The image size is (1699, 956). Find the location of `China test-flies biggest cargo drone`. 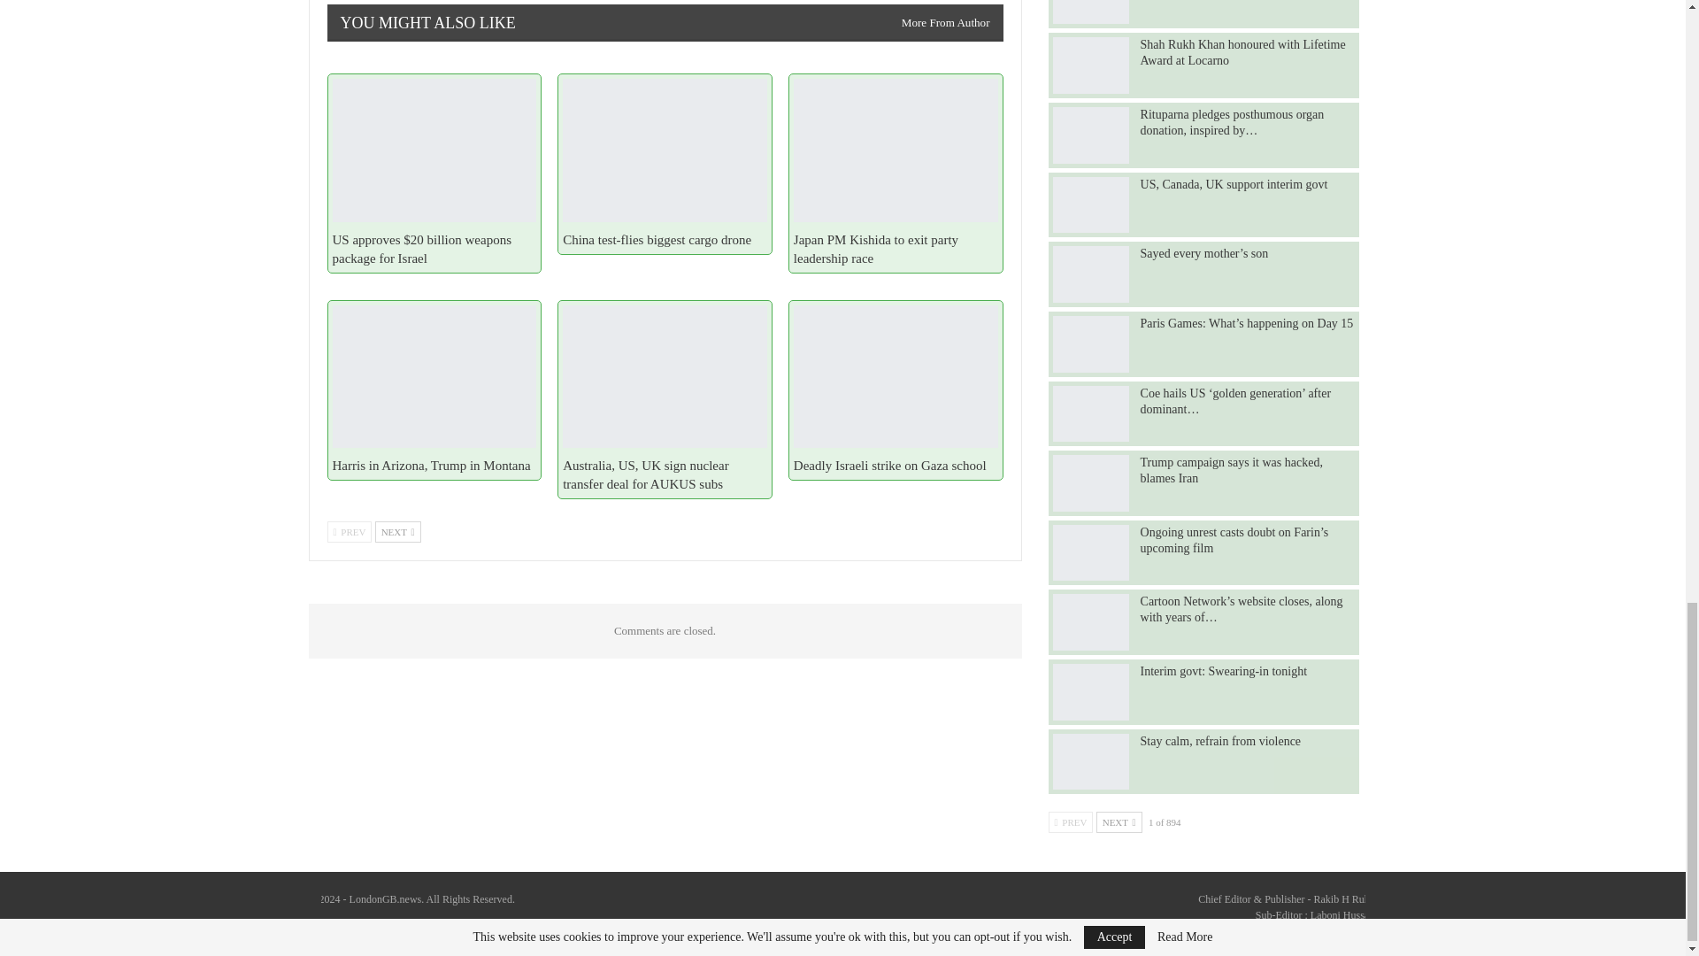

China test-flies biggest cargo drone is located at coordinates (665, 149).